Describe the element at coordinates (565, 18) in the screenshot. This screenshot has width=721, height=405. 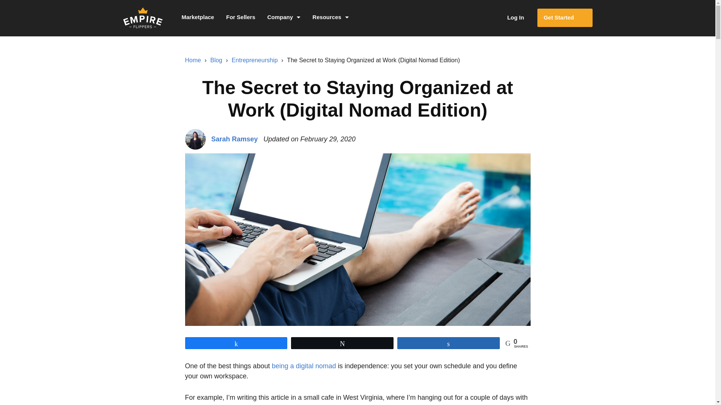
I see `Get Started` at that location.